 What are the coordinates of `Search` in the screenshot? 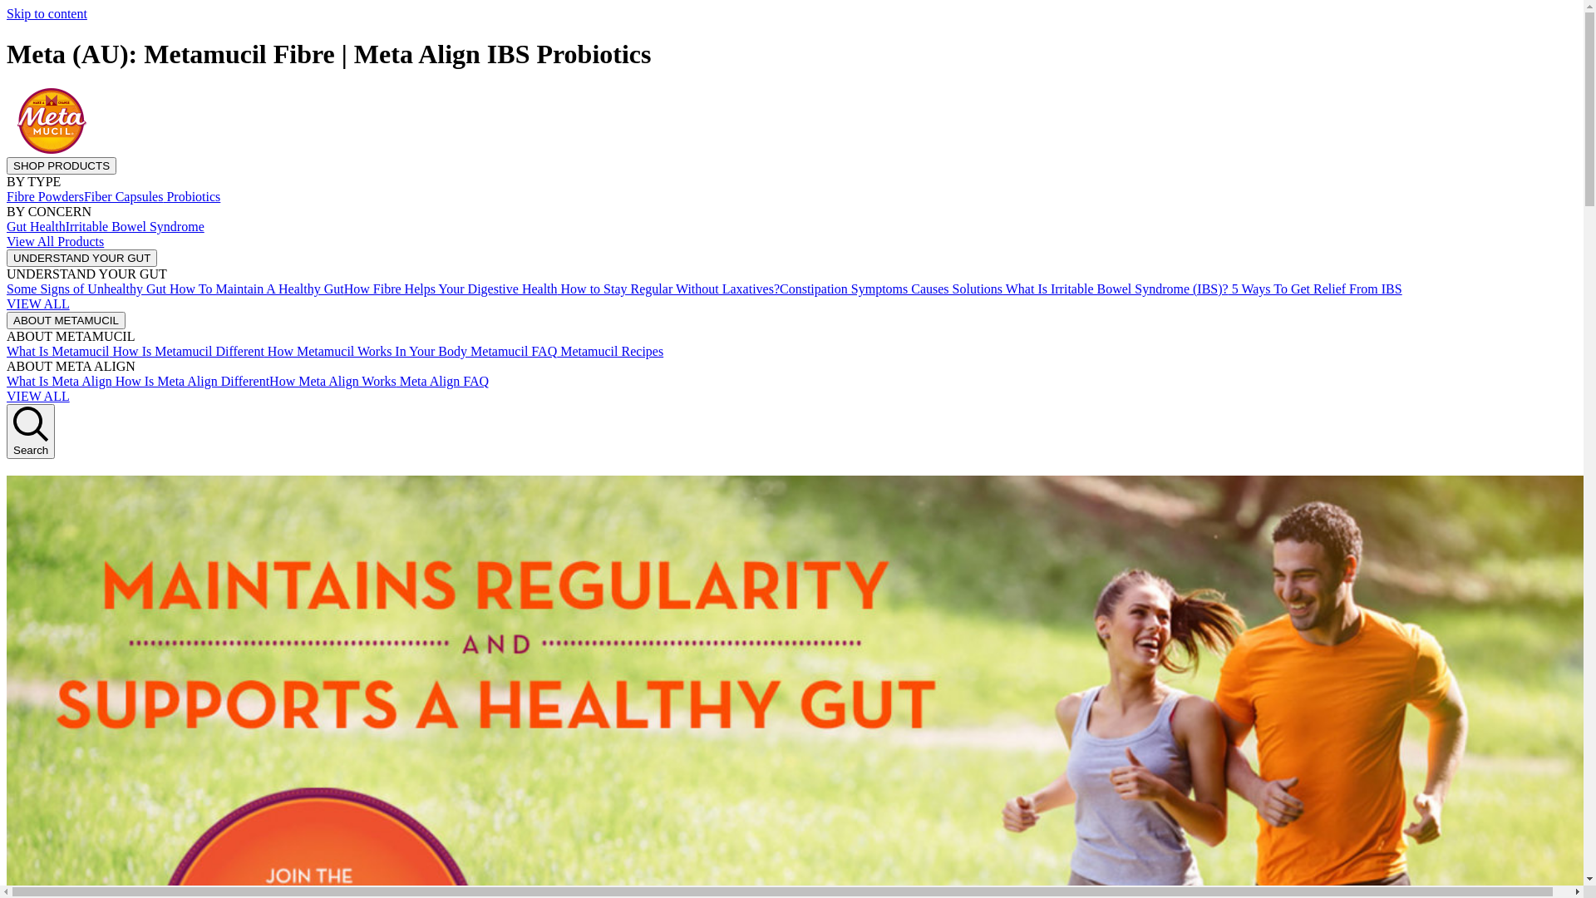 It's located at (31, 432).